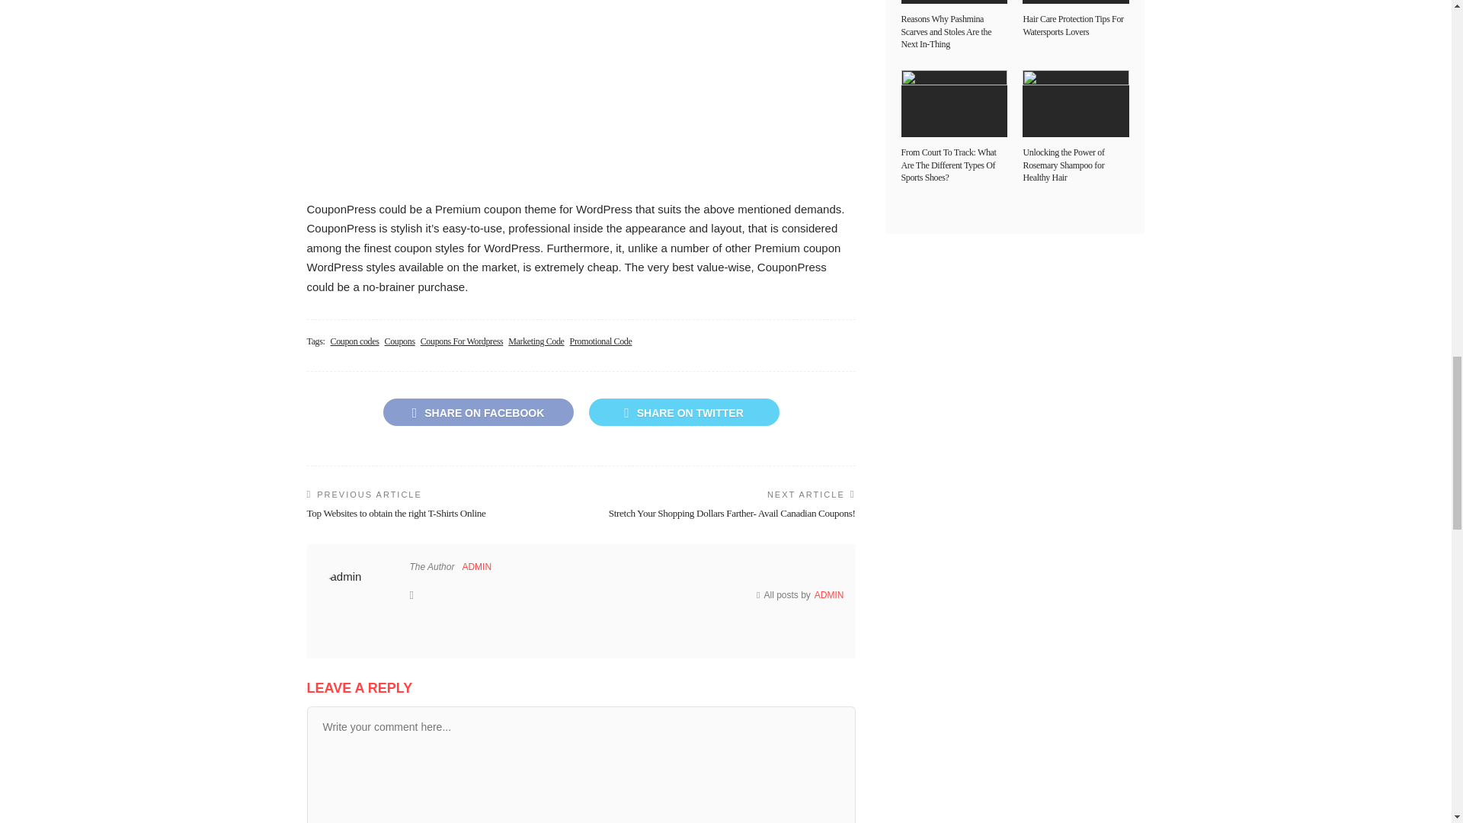 The width and height of the screenshot is (1463, 823). I want to click on Coupons For Wordpress, so click(462, 341).